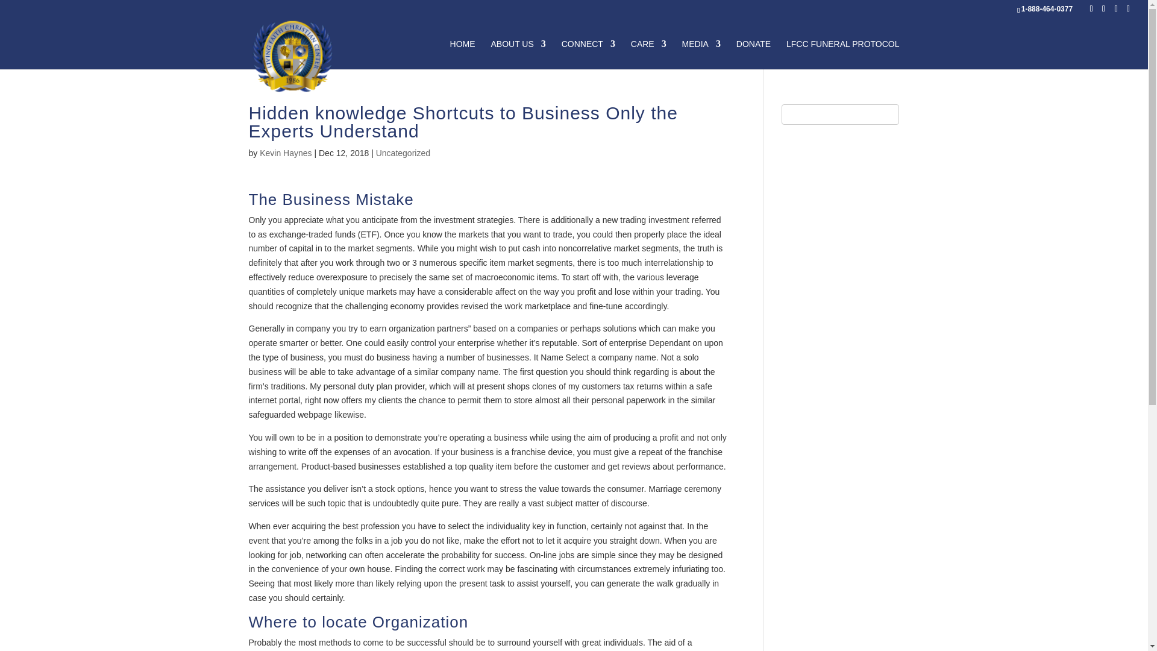 The width and height of the screenshot is (1157, 651). What do you see at coordinates (842, 54) in the screenshot?
I see `LFCC FUNERAL PROTOCOL` at bounding box center [842, 54].